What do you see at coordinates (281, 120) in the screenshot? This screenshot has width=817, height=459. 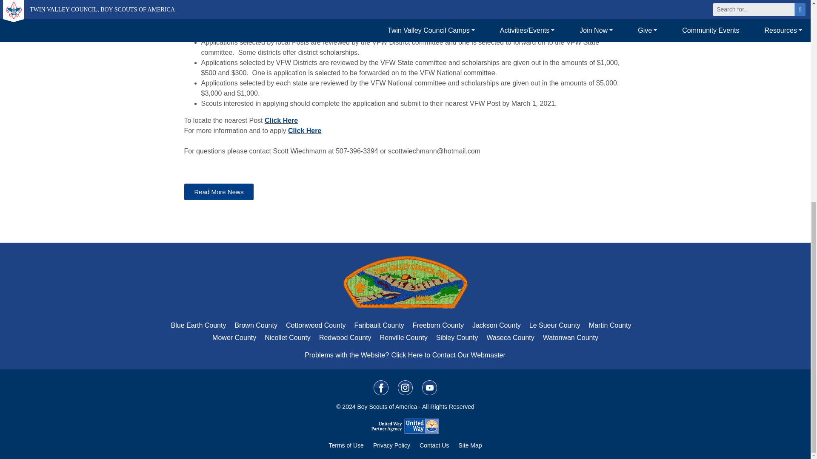 I see `Click Here` at bounding box center [281, 120].